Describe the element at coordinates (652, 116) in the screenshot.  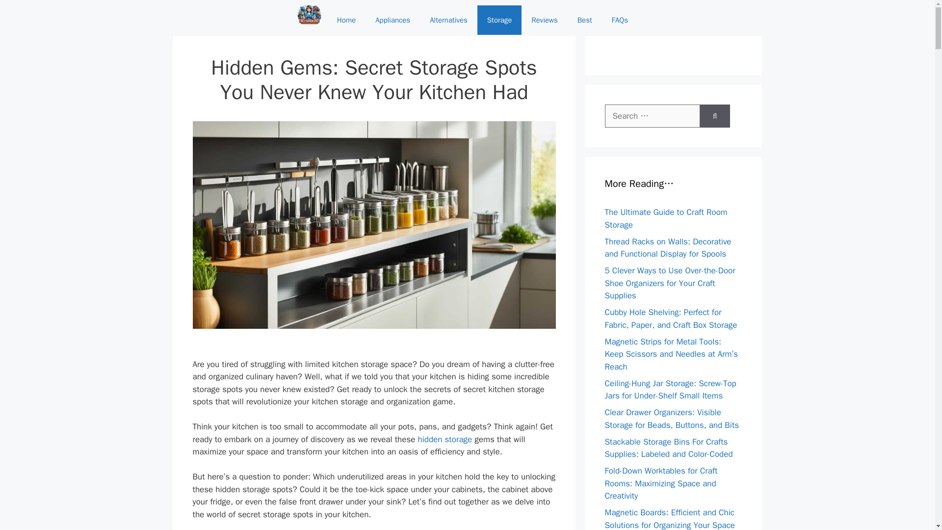
I see `Search for:` at that location.